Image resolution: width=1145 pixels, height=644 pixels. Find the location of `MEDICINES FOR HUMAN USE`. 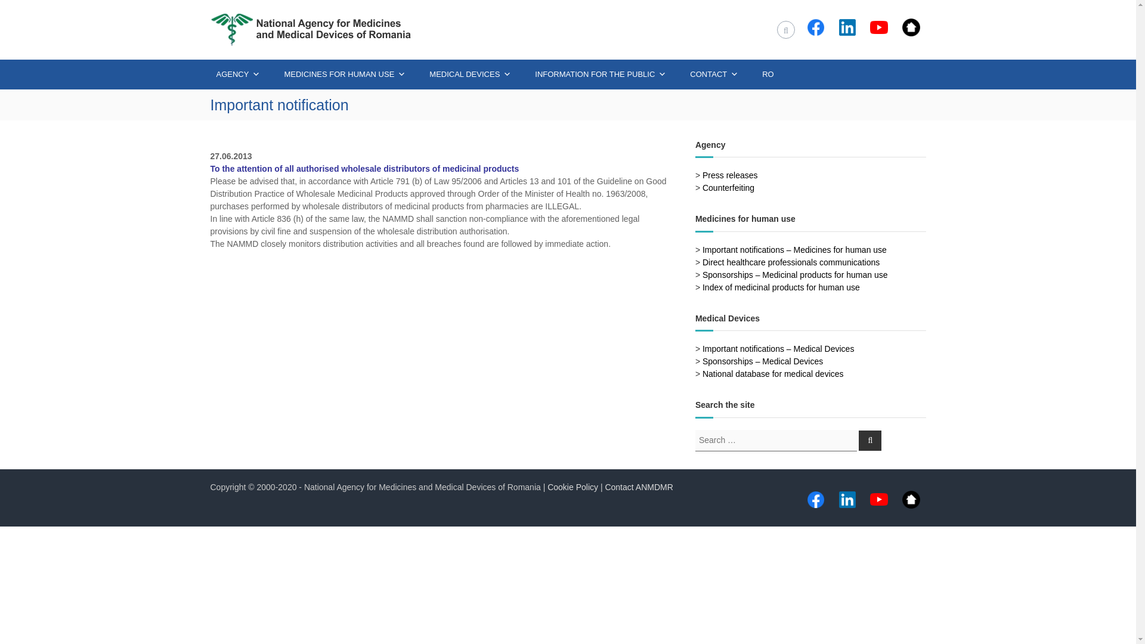

MEDICINES FOR HUMAN USE is located at coordinates (345, 75).